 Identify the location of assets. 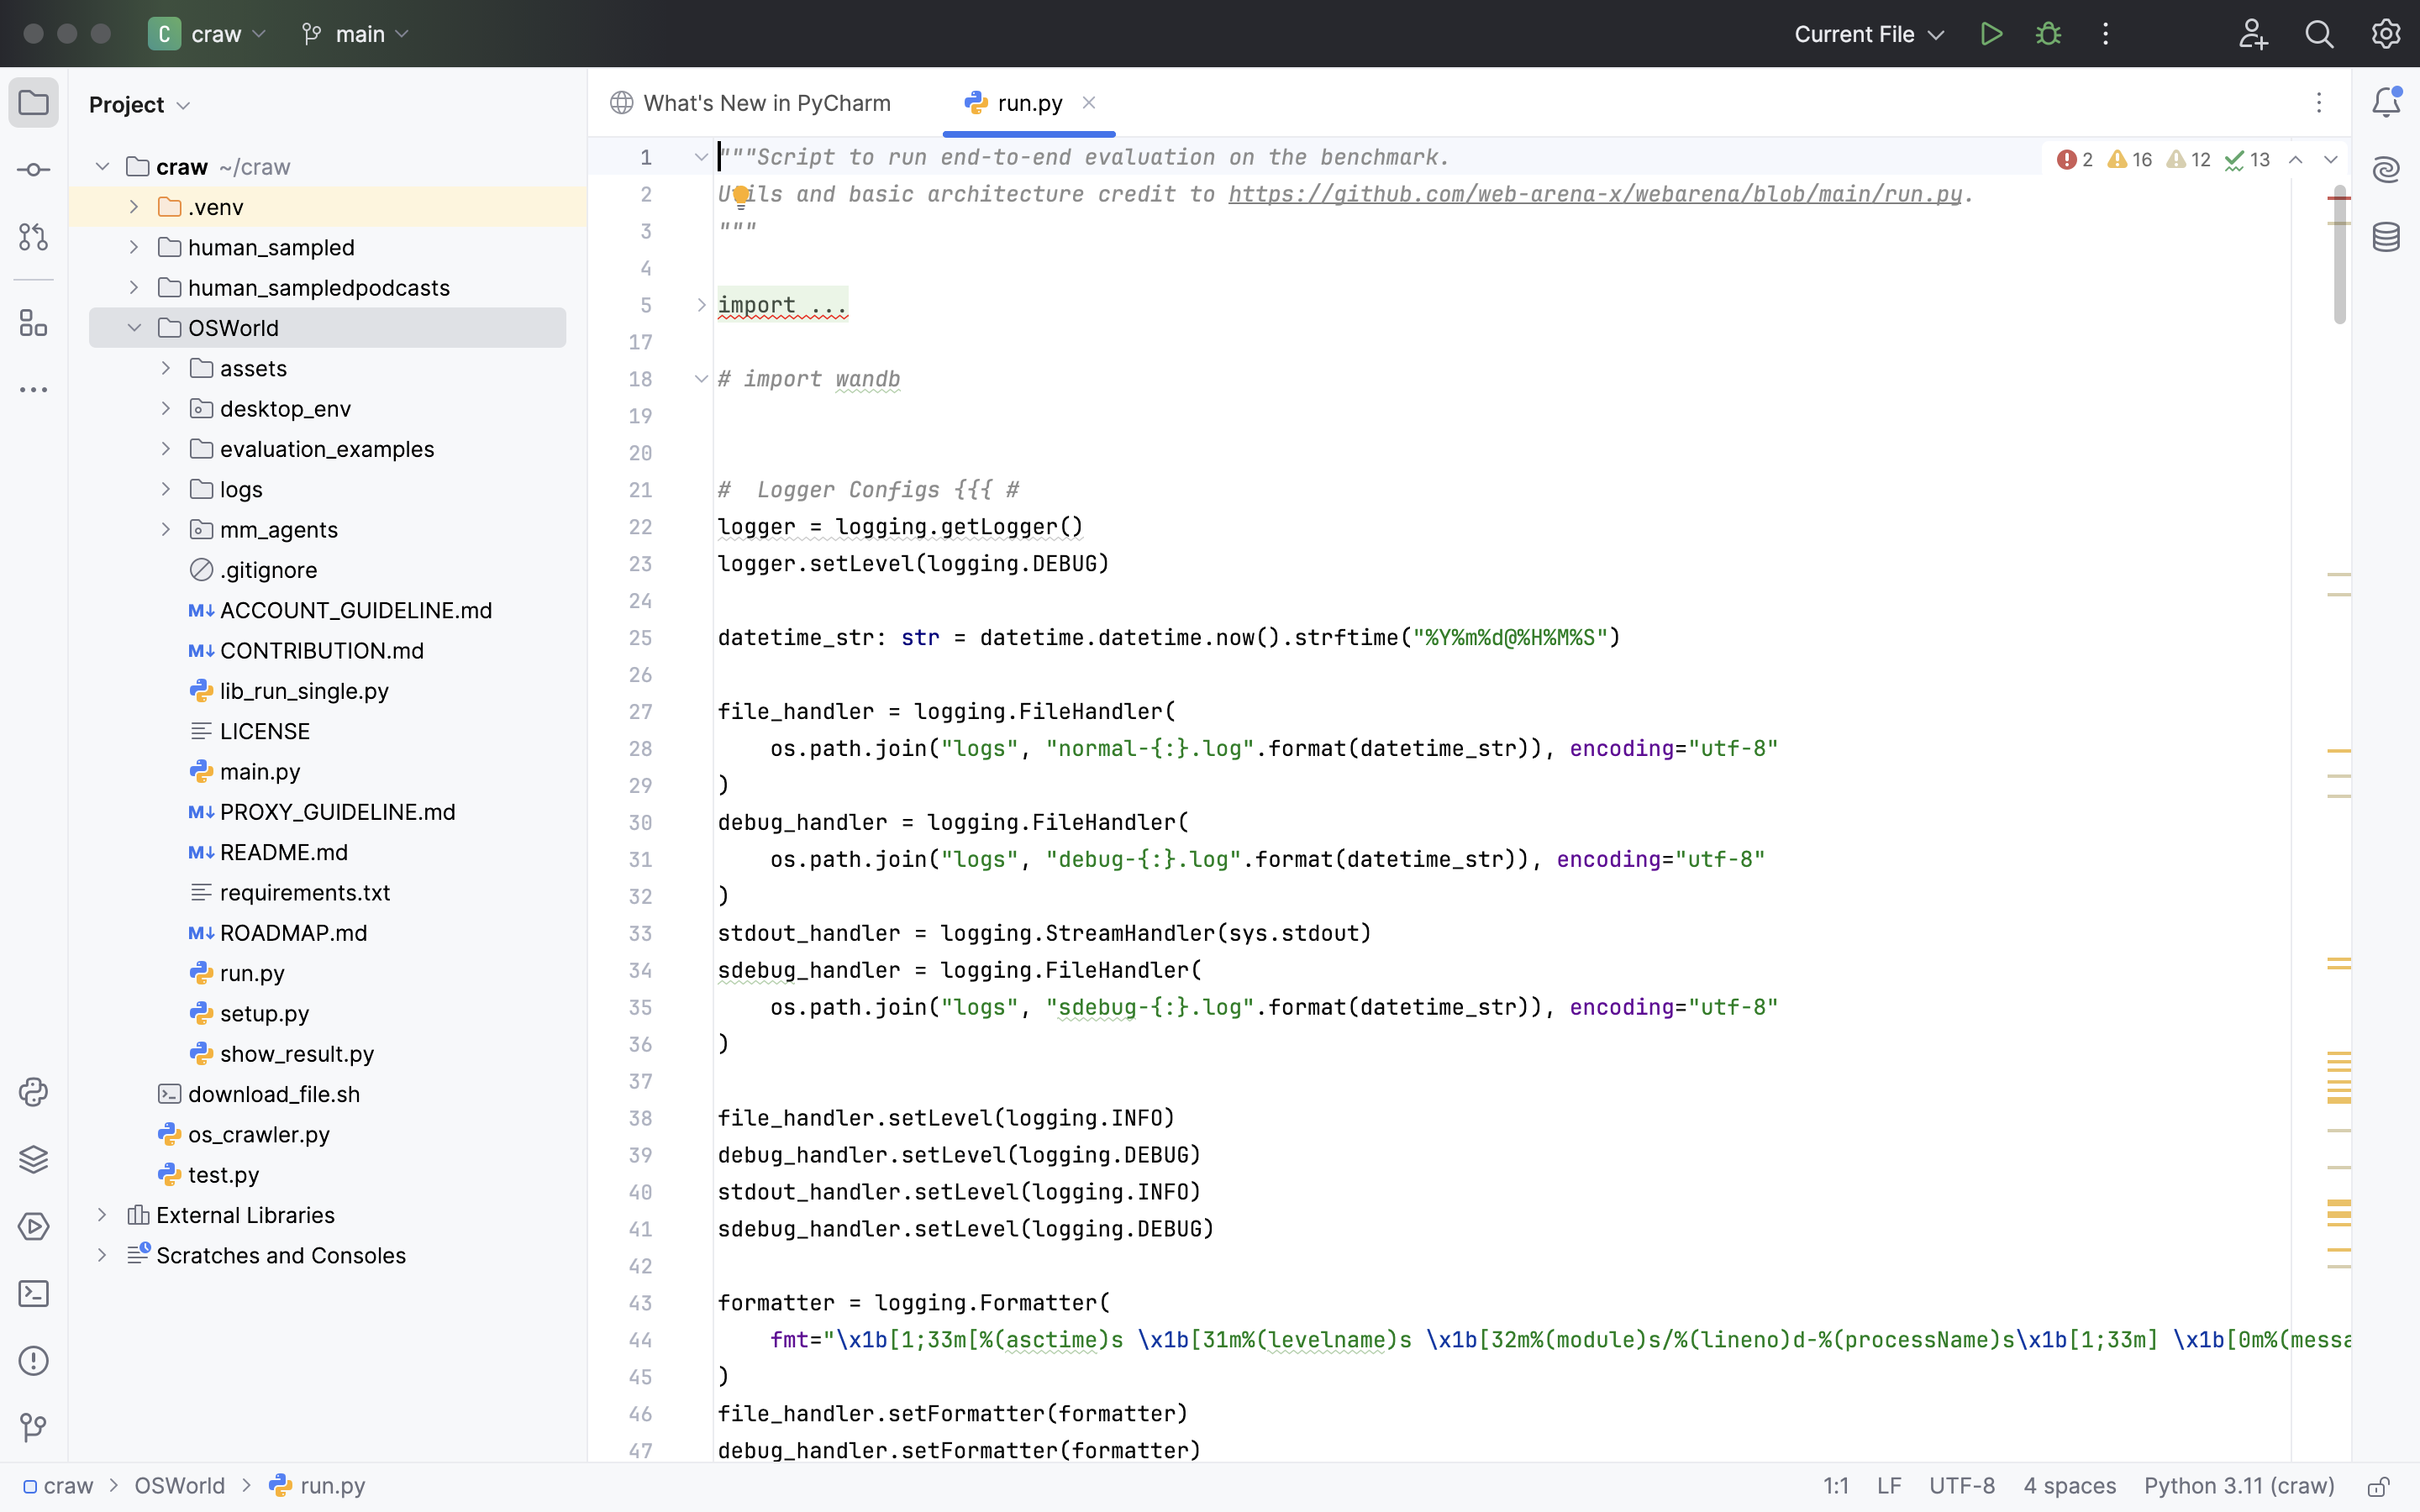
(239, 368).